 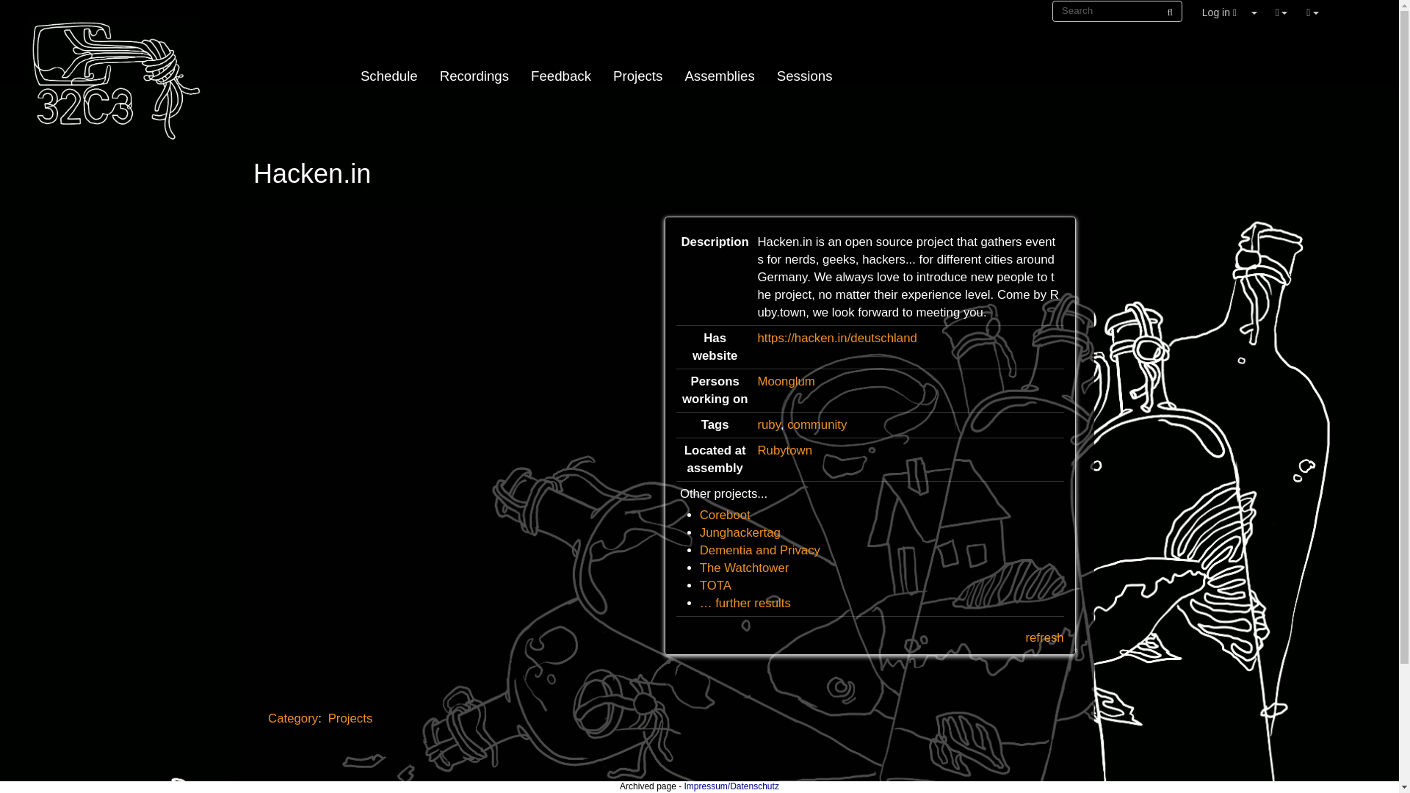 I want to click on Assembly:Rubytown, so click(x=784, y=450).